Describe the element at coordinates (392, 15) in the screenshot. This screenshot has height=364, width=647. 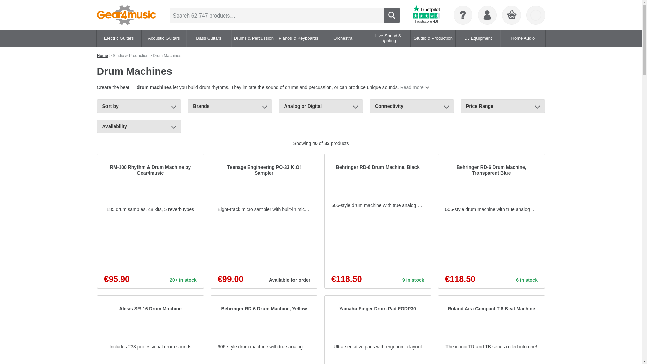
I see `Search` at that location.